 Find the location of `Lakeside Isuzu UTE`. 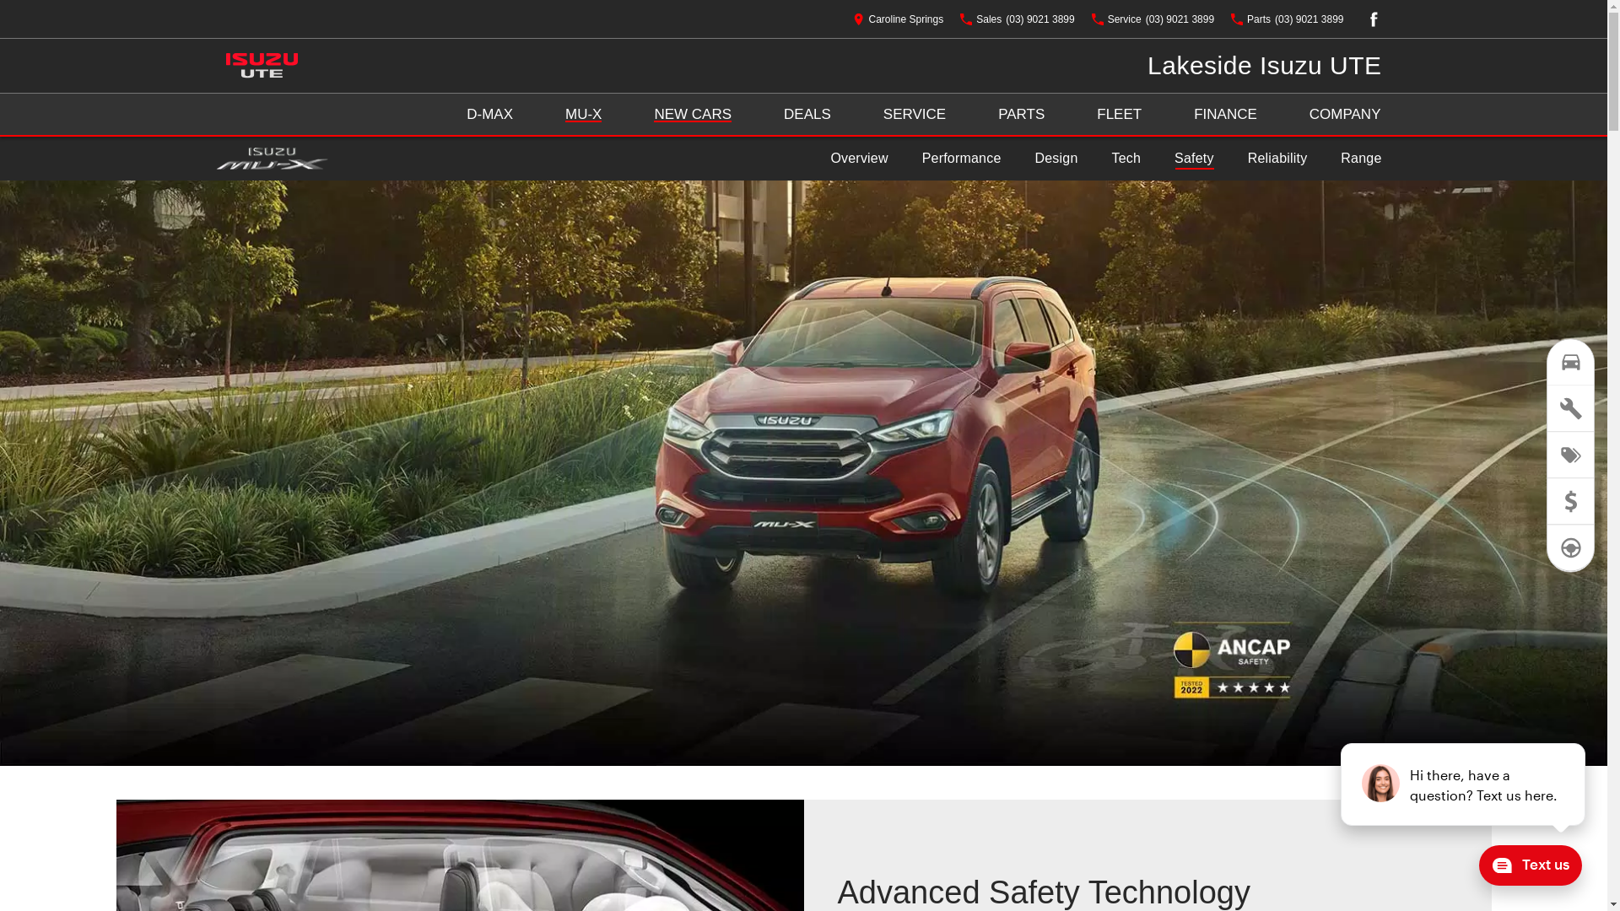

Lakeside Isuzu UTE is located at coordinates (1264, 66).